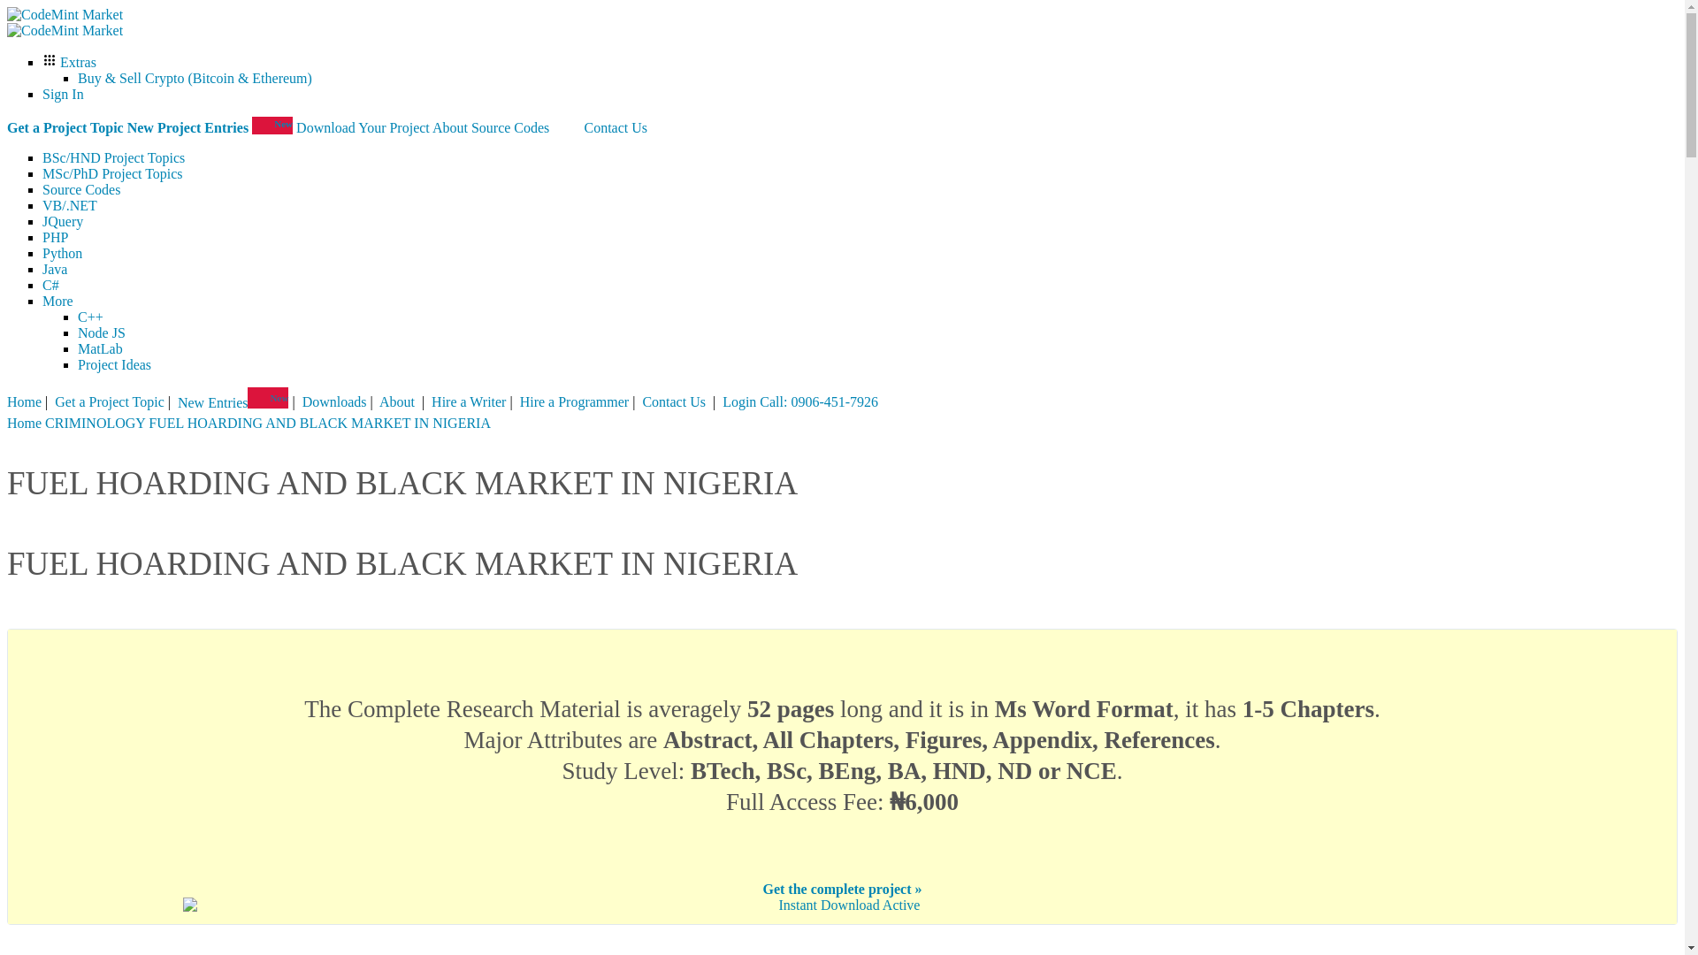 Image resolution: width=1698 pixels, height=955 pixels. What do you see at coordinates (63, 221) in the screenshot?
I see `JQuery` at bounding box center [63, 221].